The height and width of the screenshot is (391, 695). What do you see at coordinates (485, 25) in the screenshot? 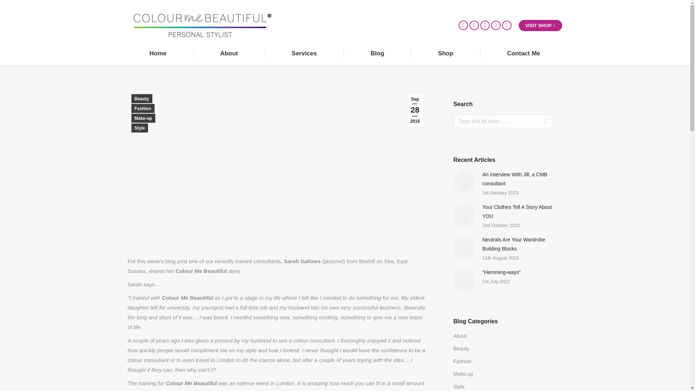
I see `Facebook` at bounding box center [485, 25].